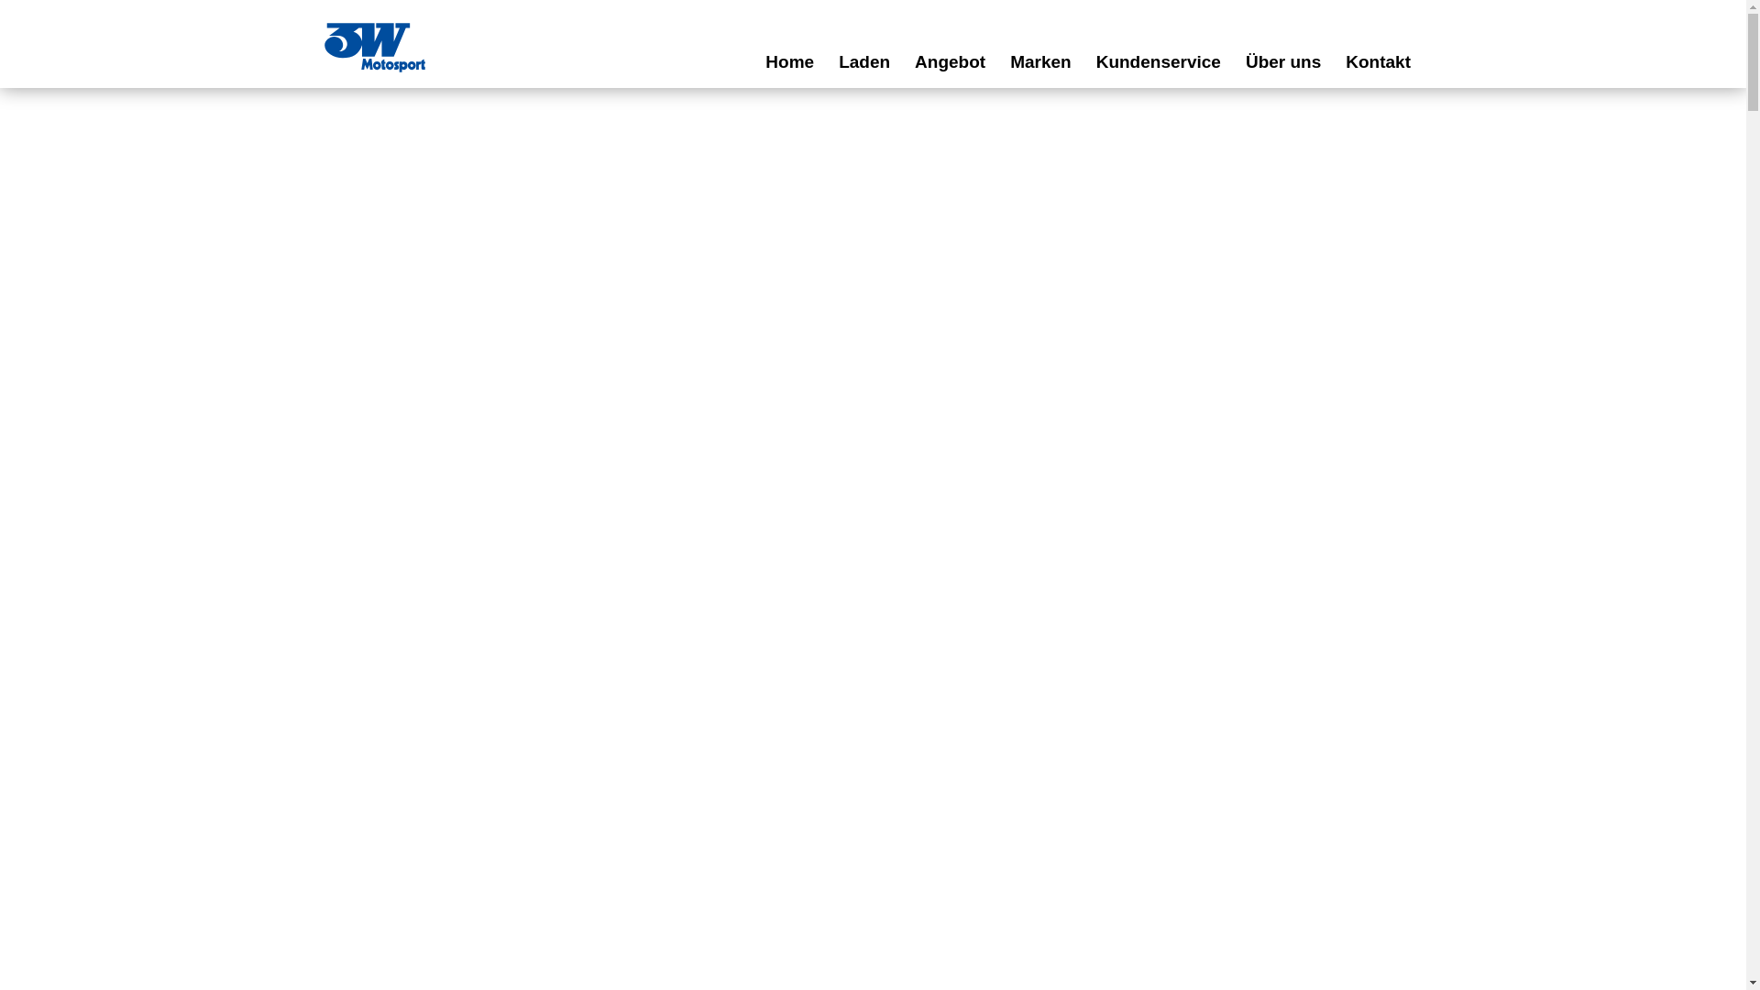  What do you see at coordinates (1041, 62) in the screenshot?
I see `Marken` at bounding box center [1041, 62].